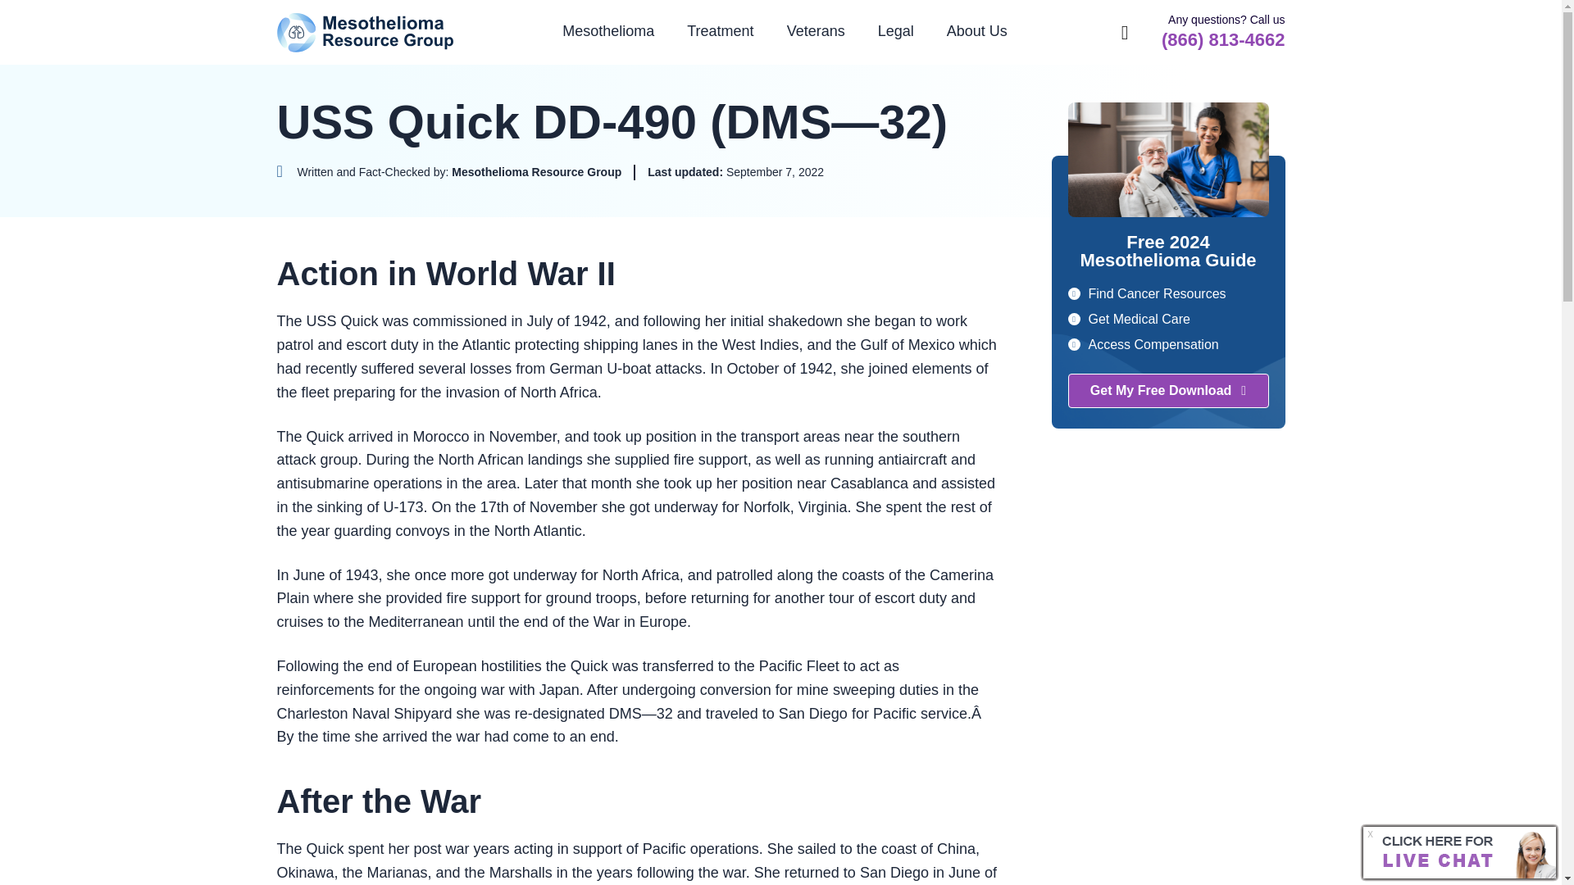 This screenshot has height=885, width=1574. Describe the element at coordinates (895, 31) in the screenshot. I see `Legal` at that location.